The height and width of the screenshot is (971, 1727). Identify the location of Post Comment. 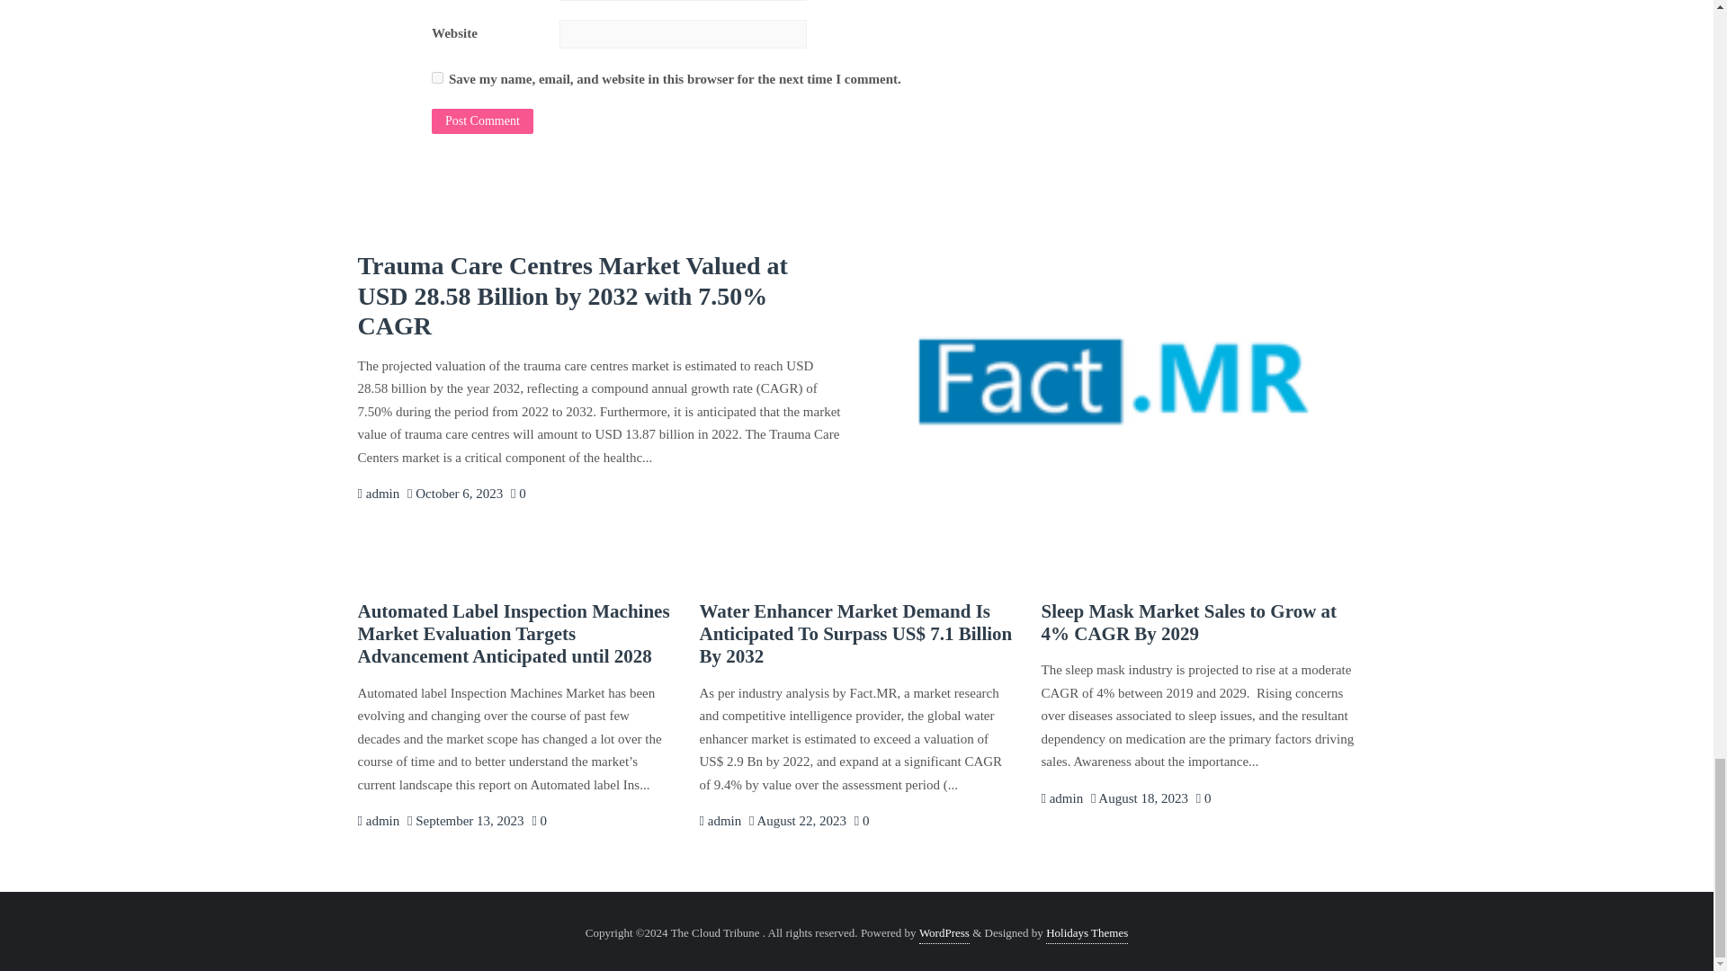
(482, 120).